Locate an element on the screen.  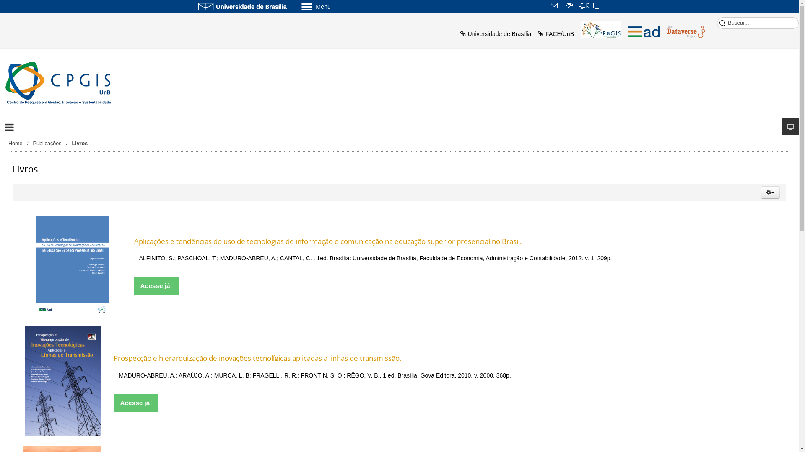
  is located at coordinates (598, 7).